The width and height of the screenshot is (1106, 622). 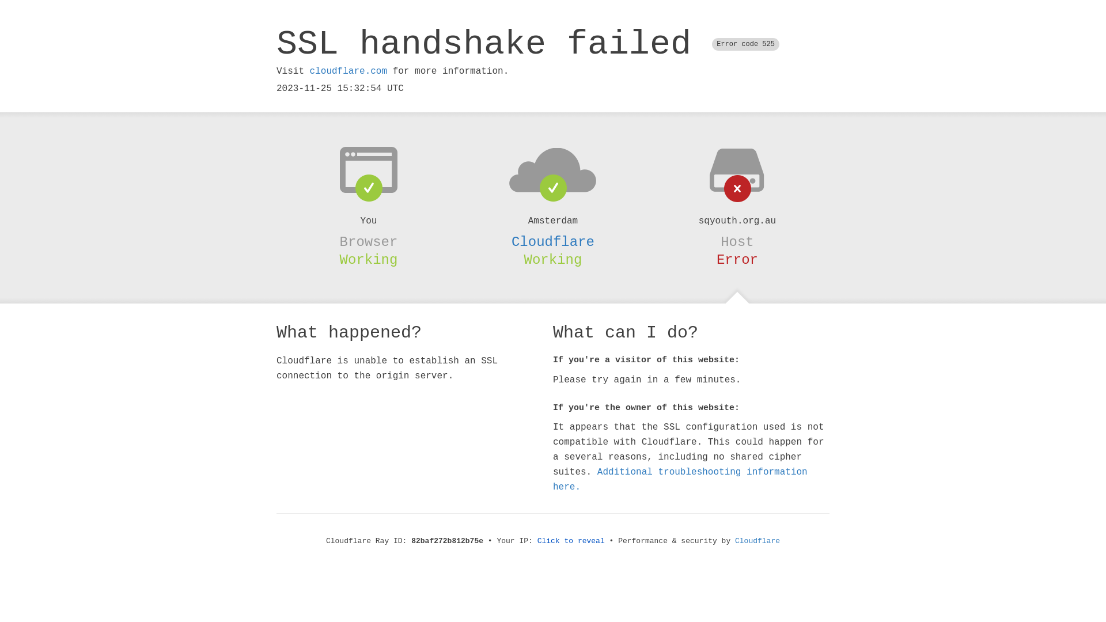 What do you see at coordinates (680, 480) in the screenshot?
I see `Additional troubleshooting information here.` at bounding box center [680, 480].